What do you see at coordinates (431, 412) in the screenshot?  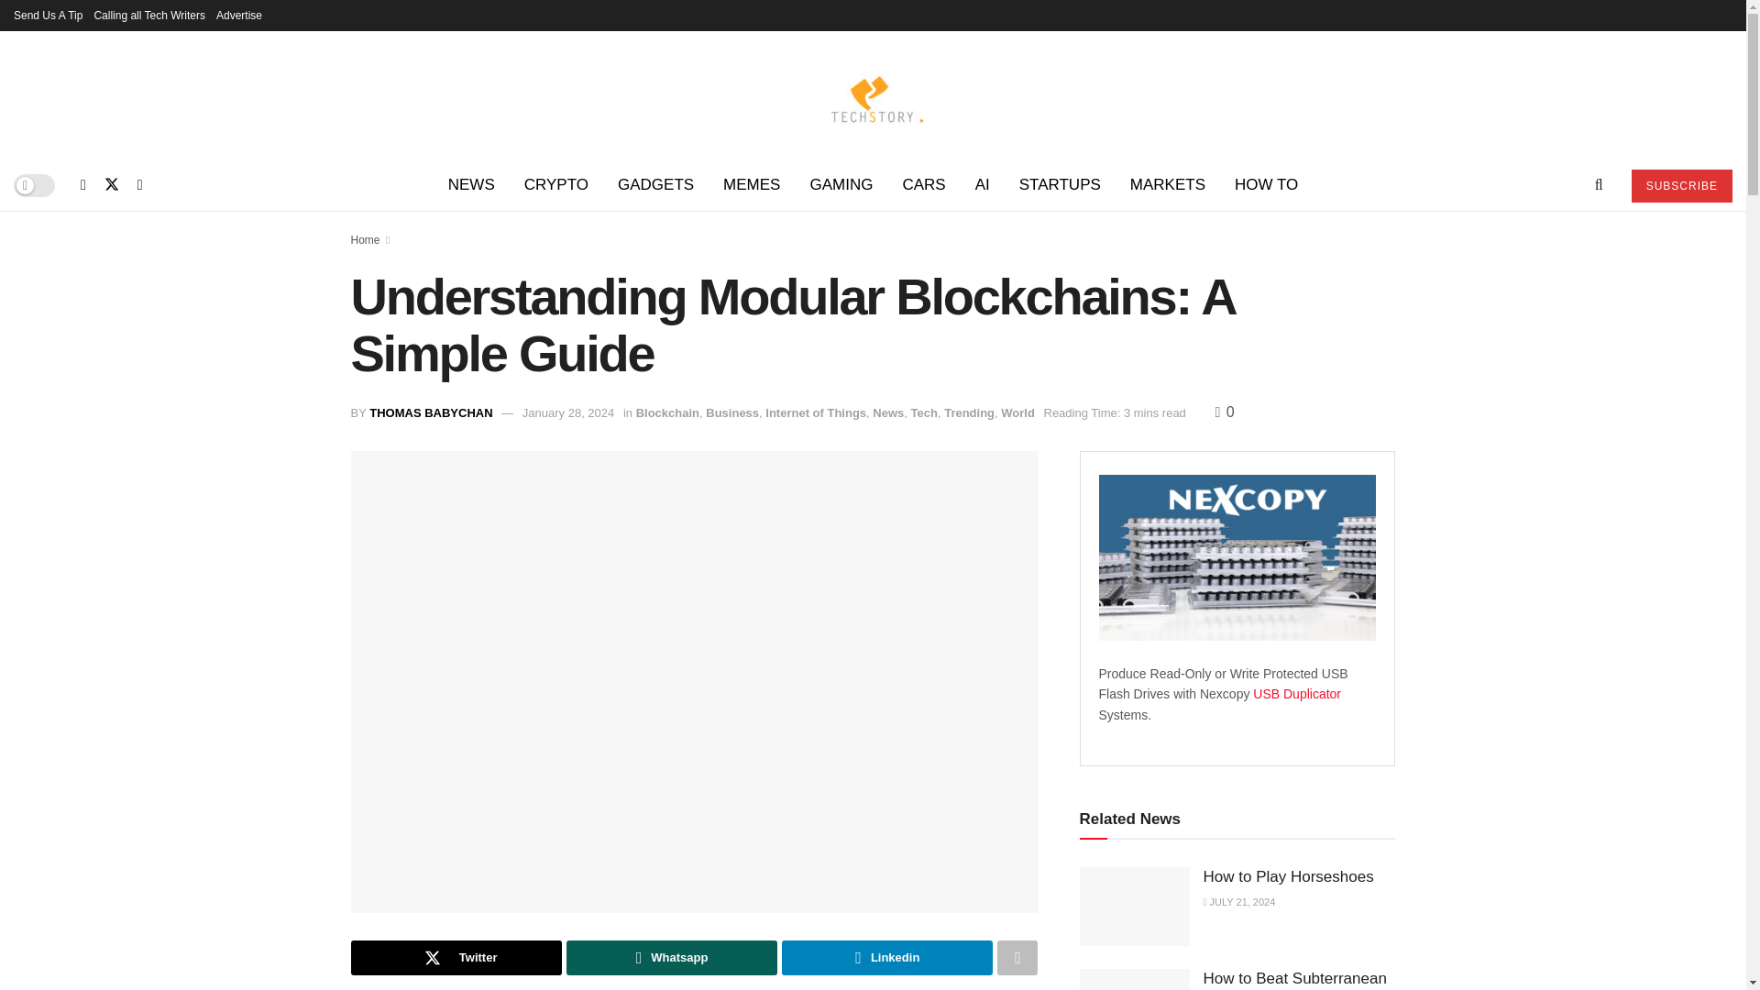 I see `THOMAS BABYCHAN` at bounding box center [431, 412].